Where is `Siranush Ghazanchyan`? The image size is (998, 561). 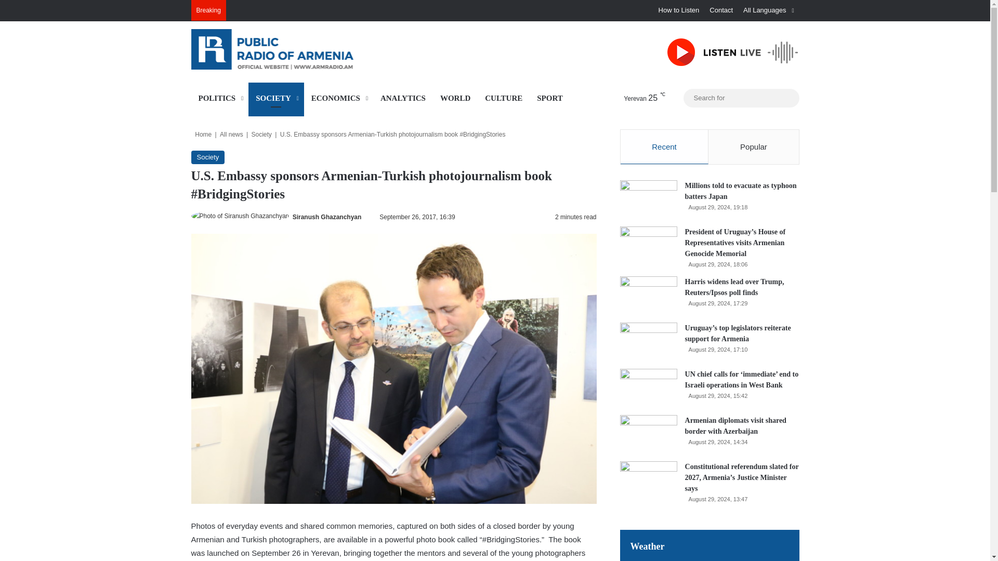 Siranush Ghazanchyan is located at coordinates (326, 217).